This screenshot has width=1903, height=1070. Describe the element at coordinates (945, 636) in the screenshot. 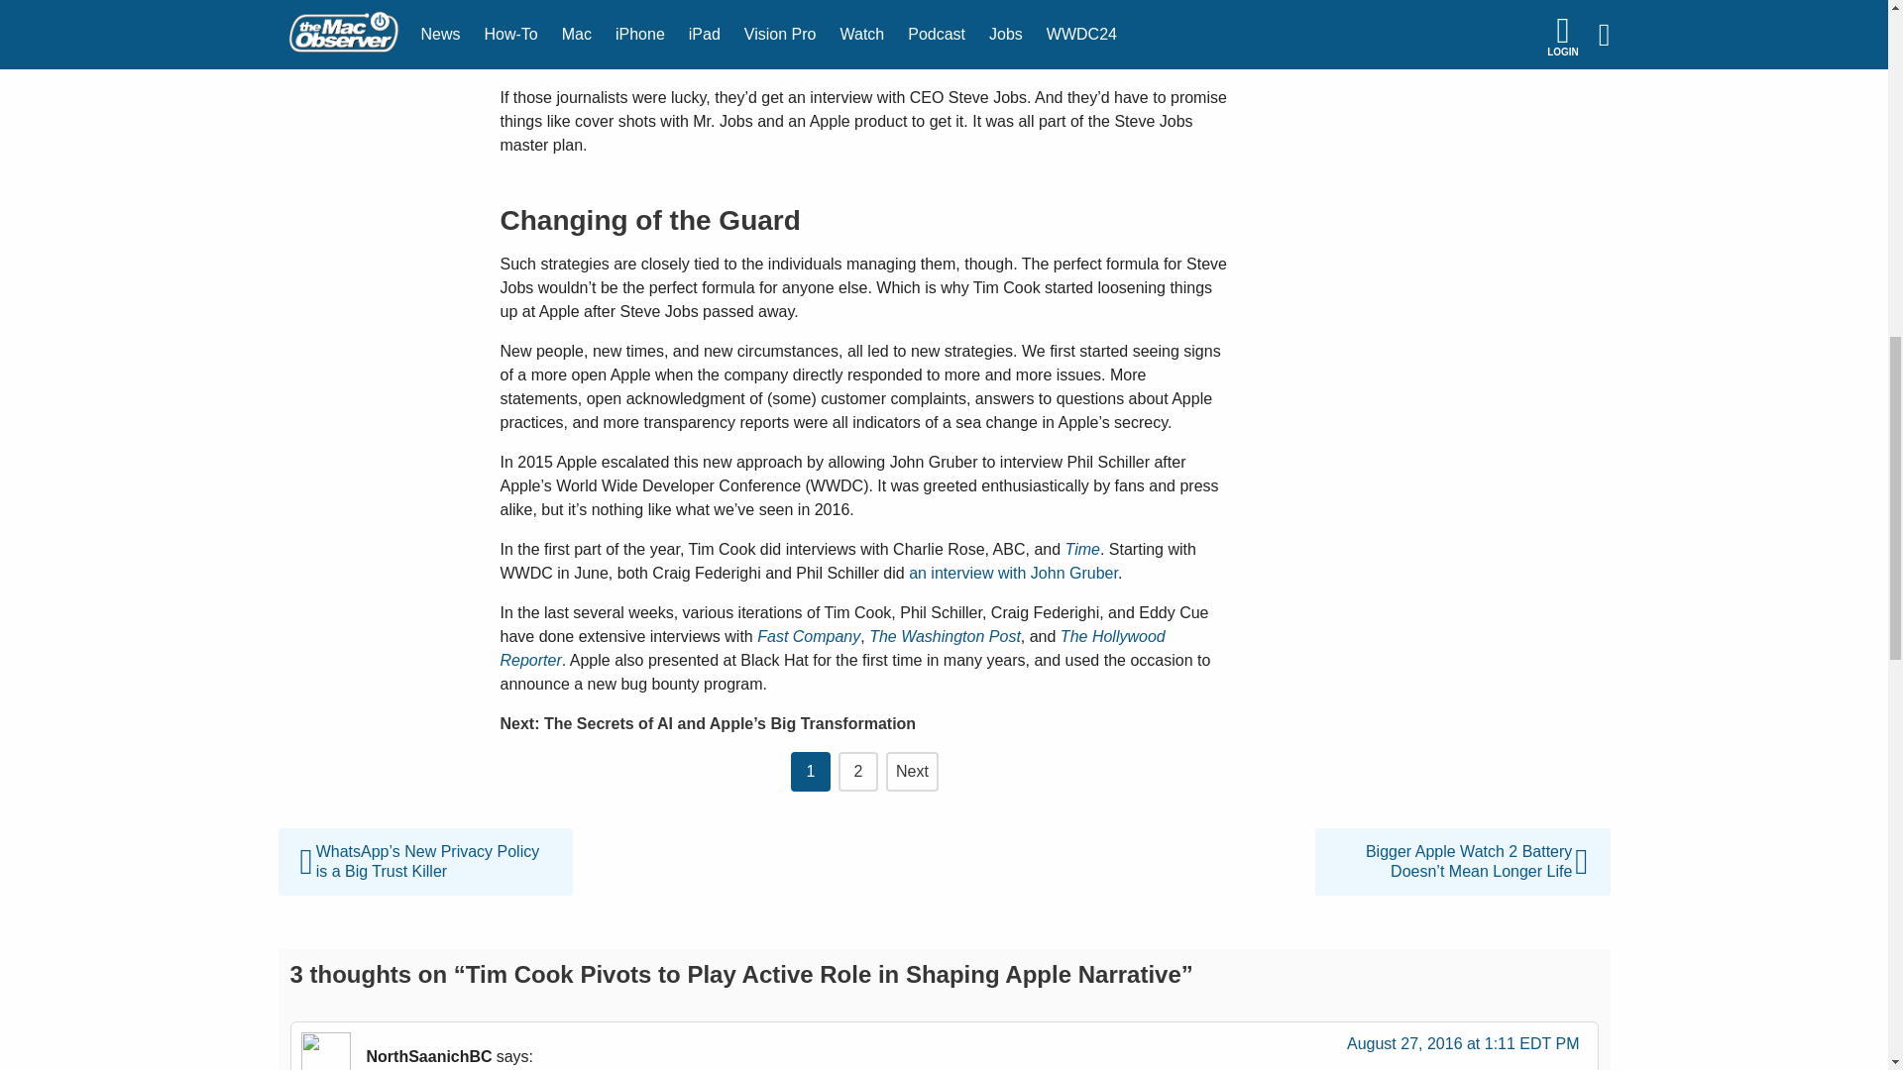

I see `The Washington Post` at that location.